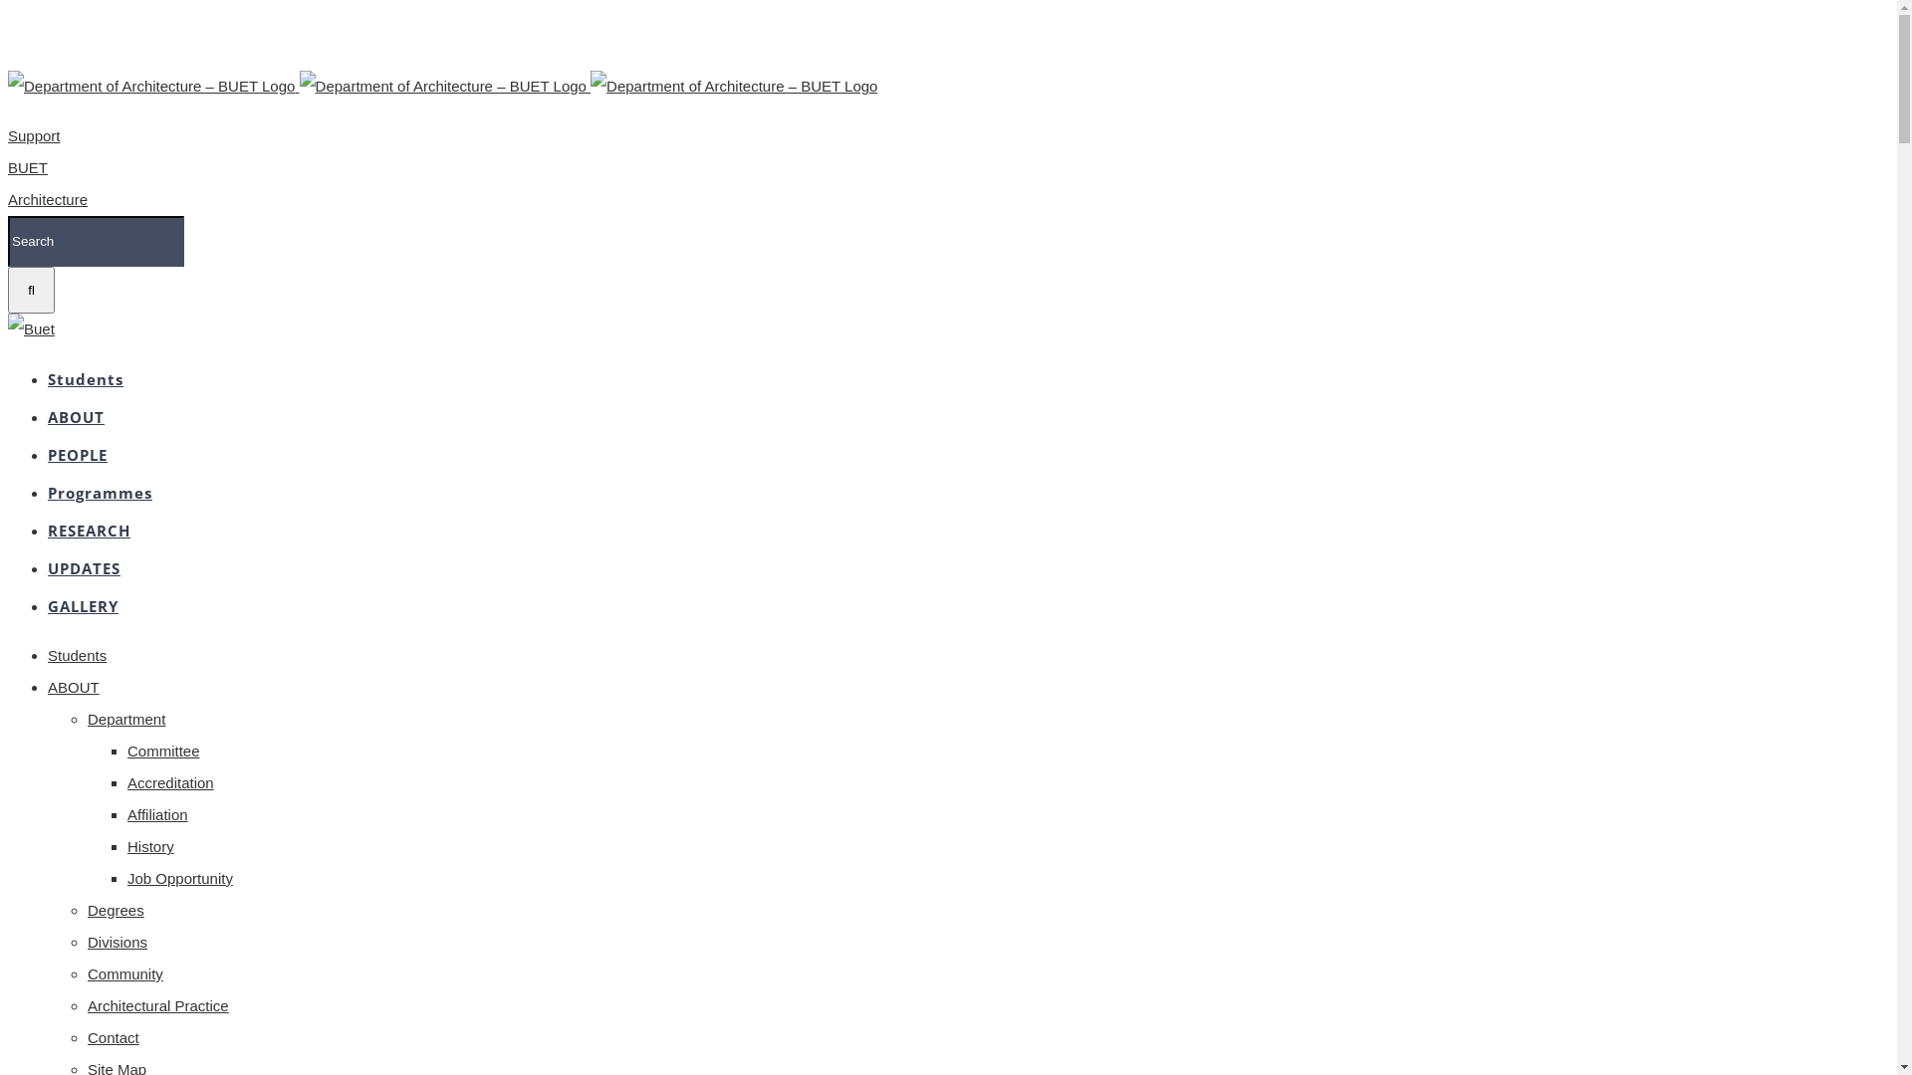  What do you see at coordinates (76, 416) in the screenshot?
I see `ABOUT` at bounding box center [76, 416].